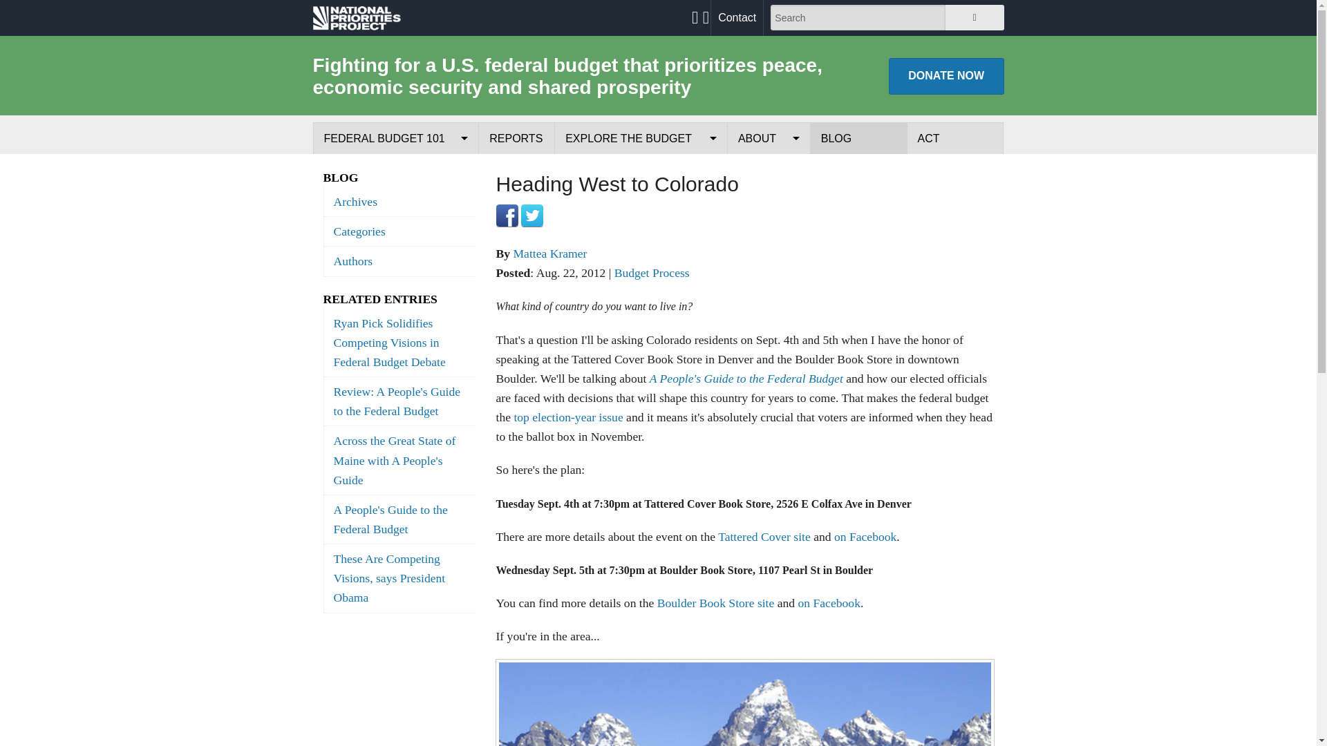  Describe the element at coordinates (395, 265) in the screenshot. I see `Borrowing and the Federal Debt` at that location.